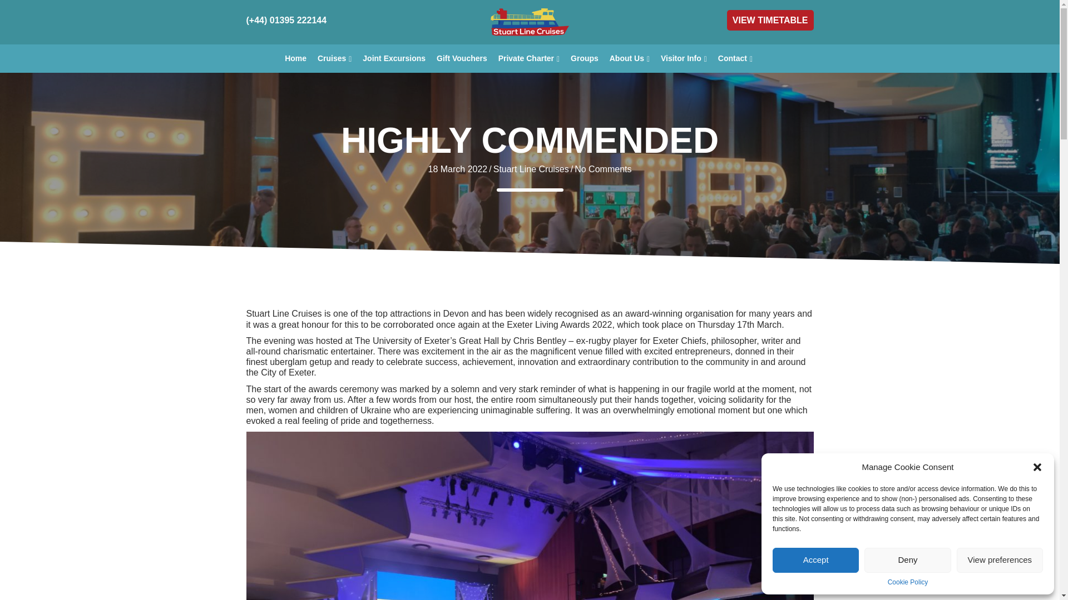 This screenshot has height=600, width=1068. Describe the element at coordinates (815, 560) in the screenshot. I see `Accept` at that location.